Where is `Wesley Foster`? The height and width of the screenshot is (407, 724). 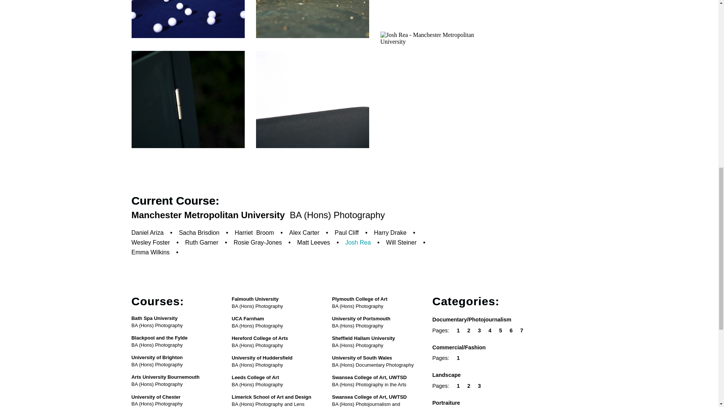
Wesley Foster is located at coordinates (150, 243).